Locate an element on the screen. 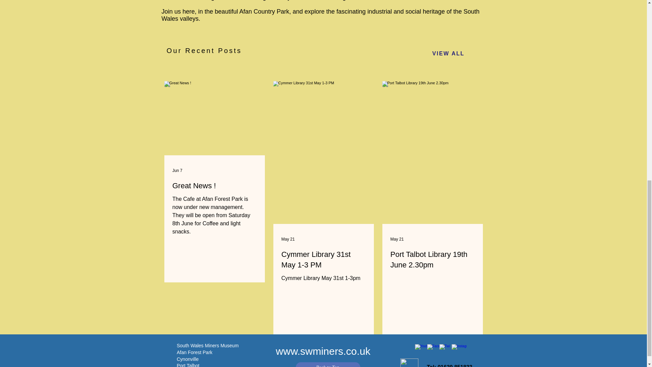  May 21 is located at coordinates (397, 239).